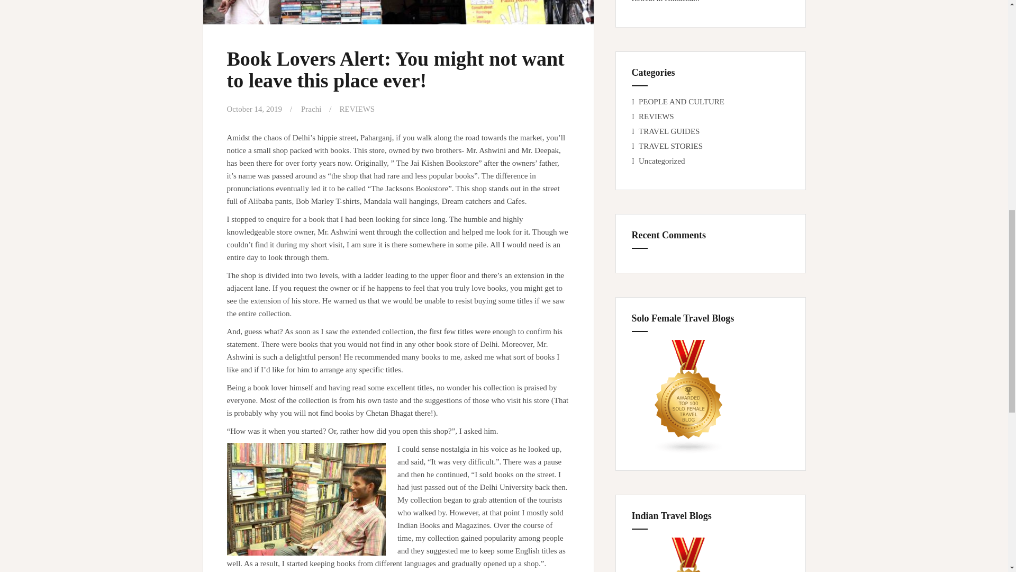 Image resolution: width=1016 pixels, height=572 pixels. Describe the element at coordinates (254, 109) in the screenshot. I see `October 14, 2019` at that location.